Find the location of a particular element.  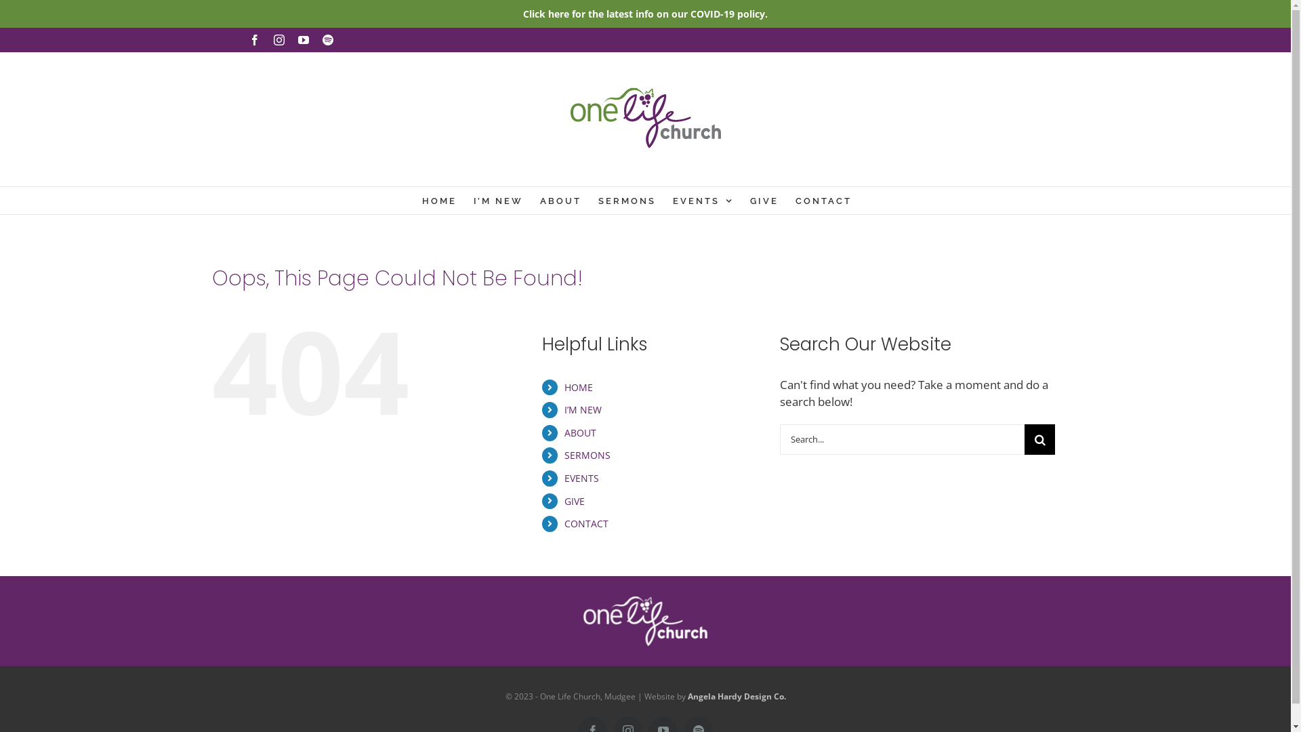

EVENTS is located at coordinates (581, 479).